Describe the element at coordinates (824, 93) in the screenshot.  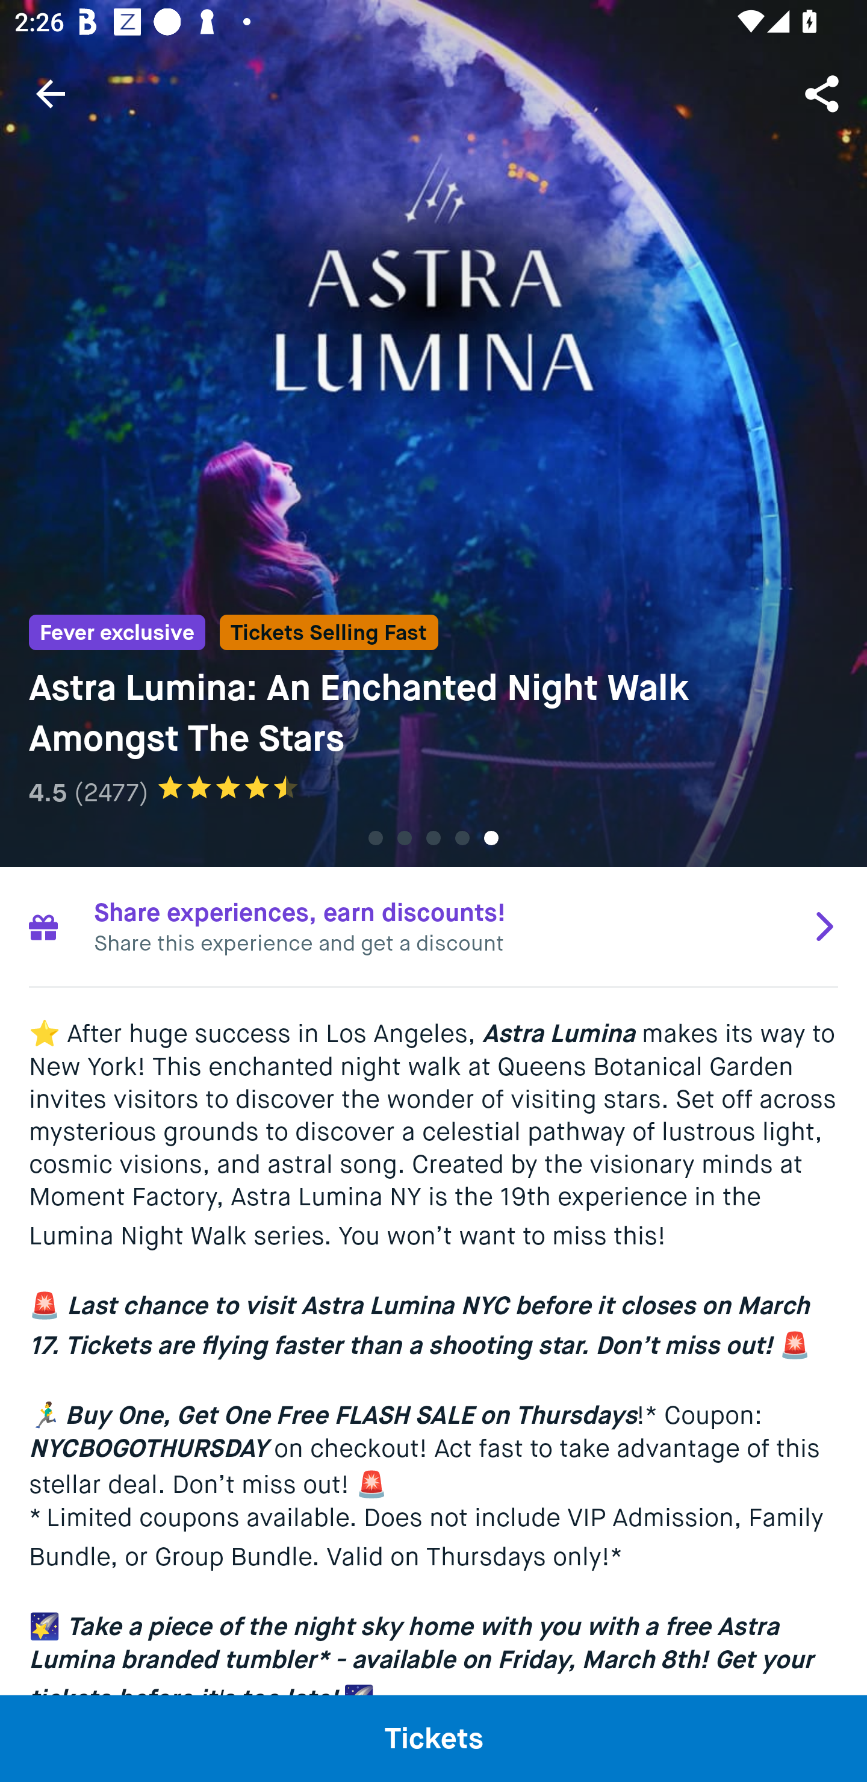
I see `Share` at that location.